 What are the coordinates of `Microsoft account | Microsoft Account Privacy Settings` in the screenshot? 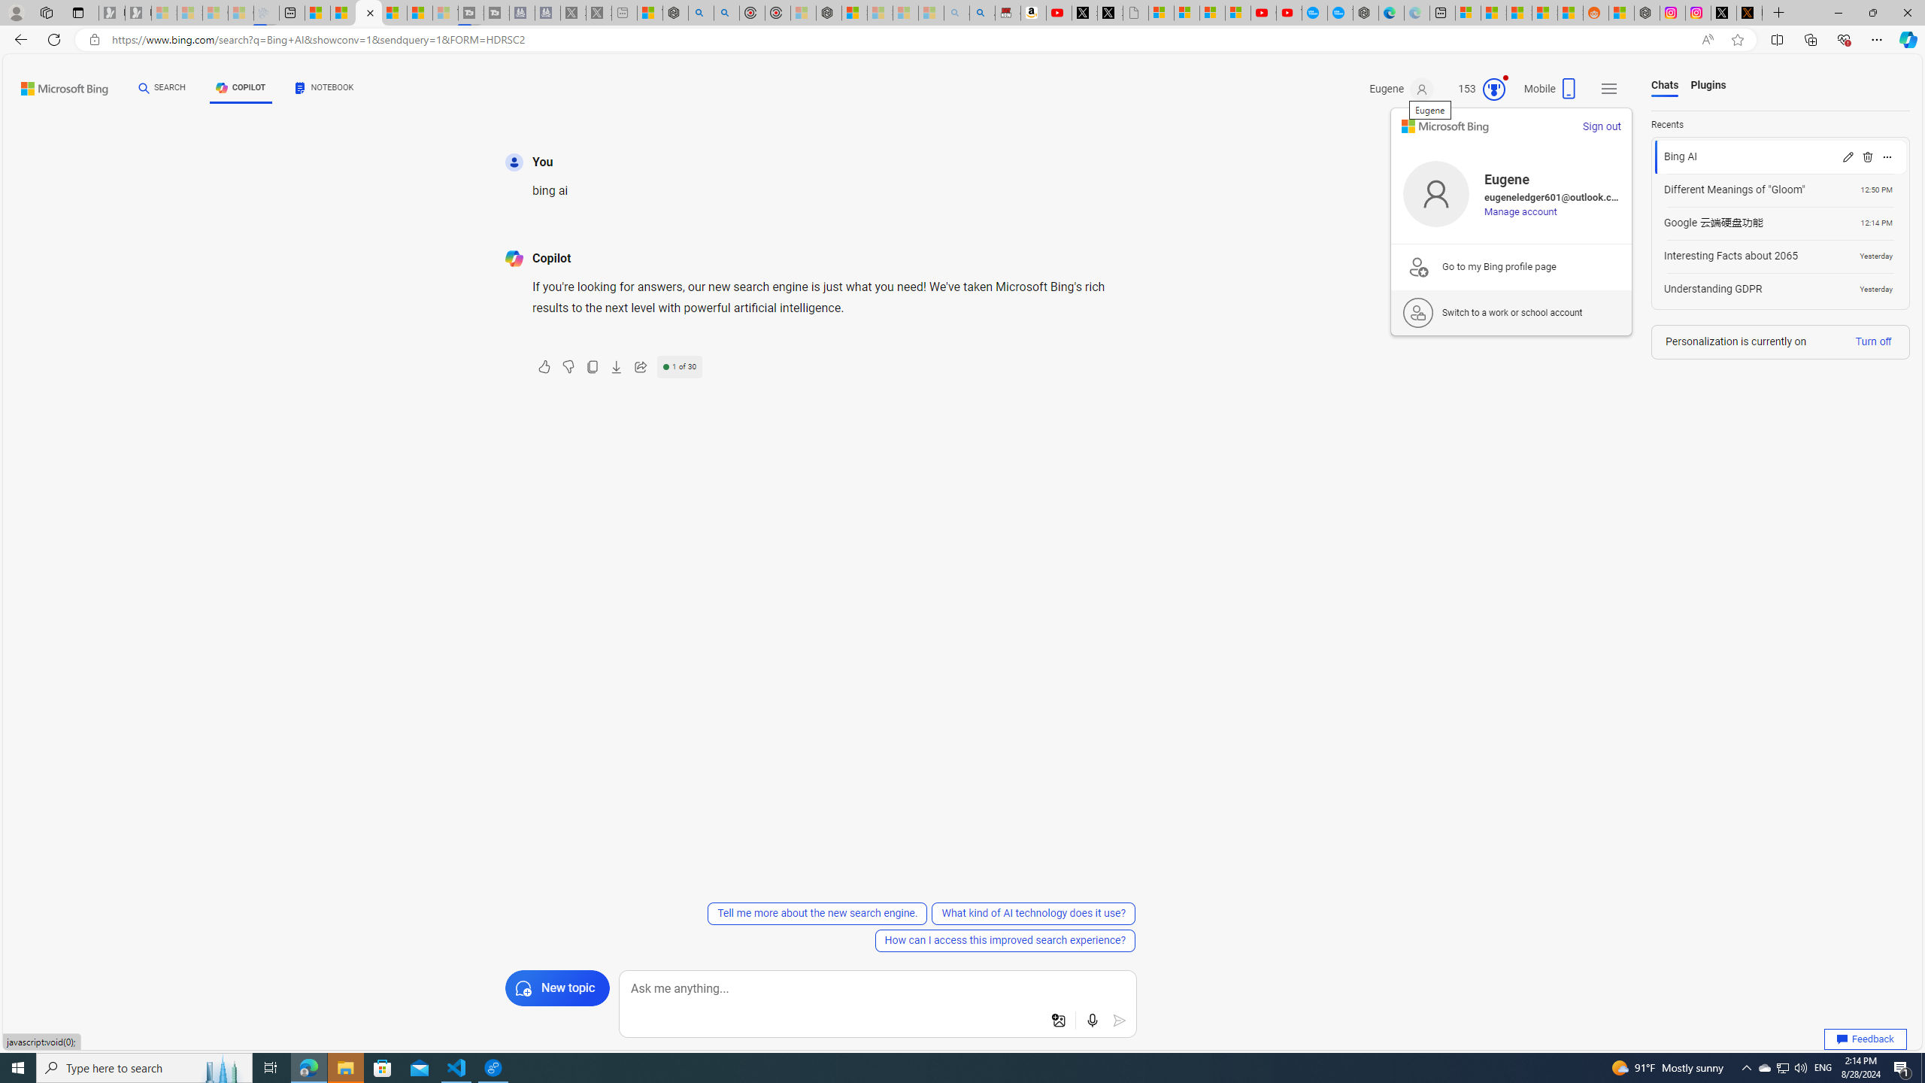 It's located at (1468, 13).